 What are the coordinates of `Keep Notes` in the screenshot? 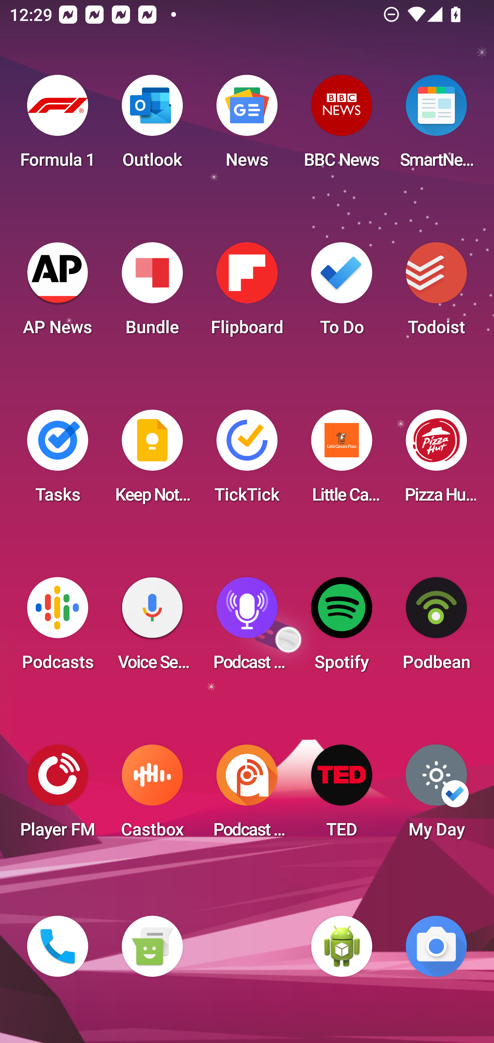 It's located at (152, 460).